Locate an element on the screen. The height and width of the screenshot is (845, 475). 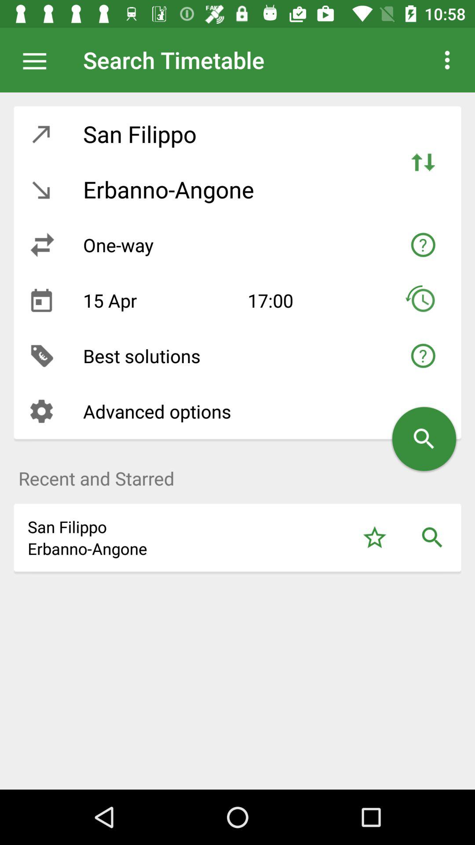
turn off recent and starred icon is located at coordinates (237, 474).